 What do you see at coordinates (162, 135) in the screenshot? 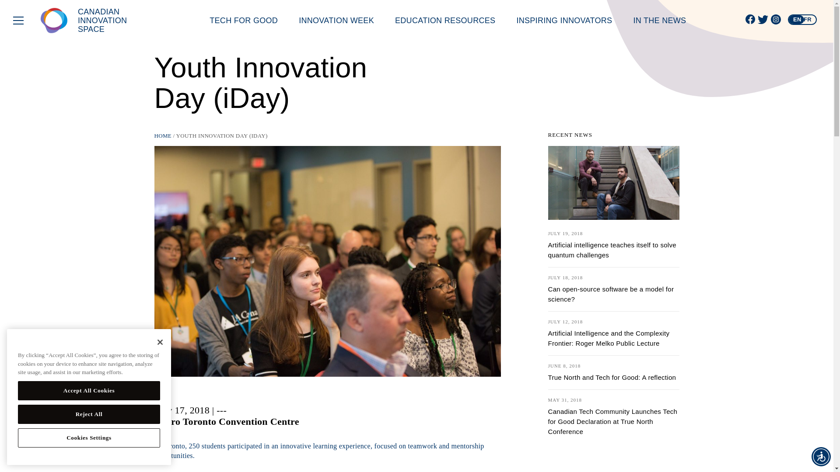
I see `HOME` at bounding box center [162, 135].